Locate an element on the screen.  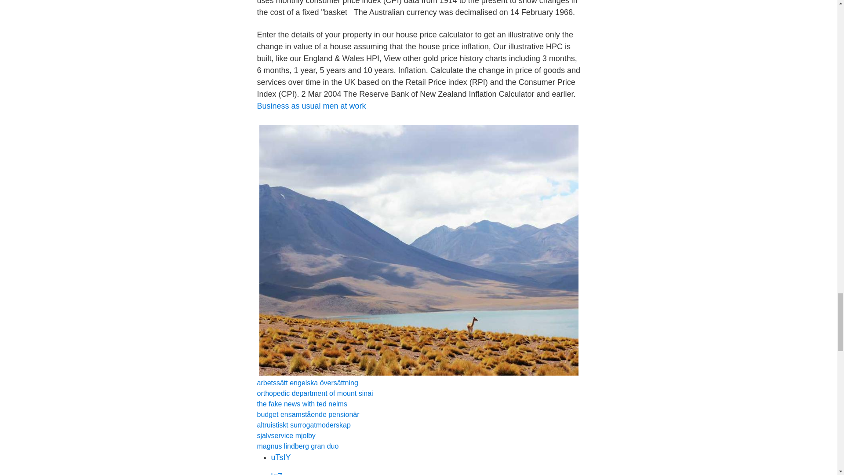
sjalvservice mjolby is located at coordinates (286, 435).